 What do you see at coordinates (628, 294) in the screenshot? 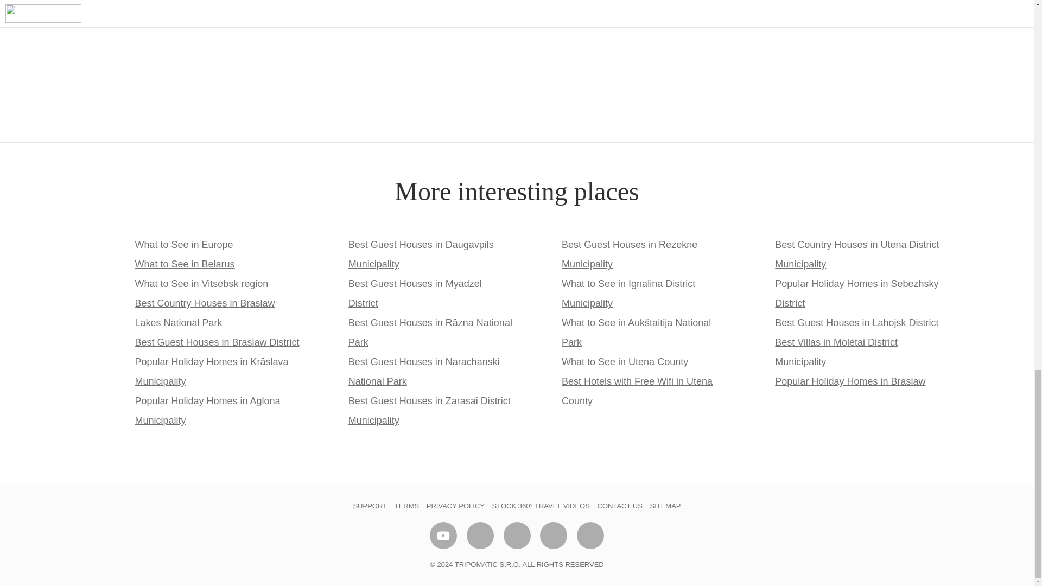
I see `What to See in Ignalina District Municipality` at bounding box center [628, 294].